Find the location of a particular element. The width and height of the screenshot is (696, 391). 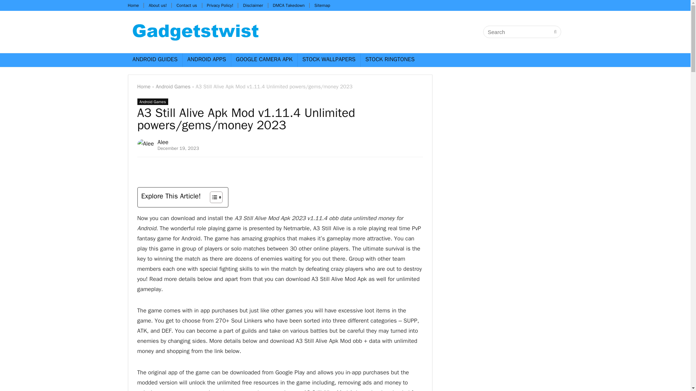

Contact us is located at coordinates (187, 5).